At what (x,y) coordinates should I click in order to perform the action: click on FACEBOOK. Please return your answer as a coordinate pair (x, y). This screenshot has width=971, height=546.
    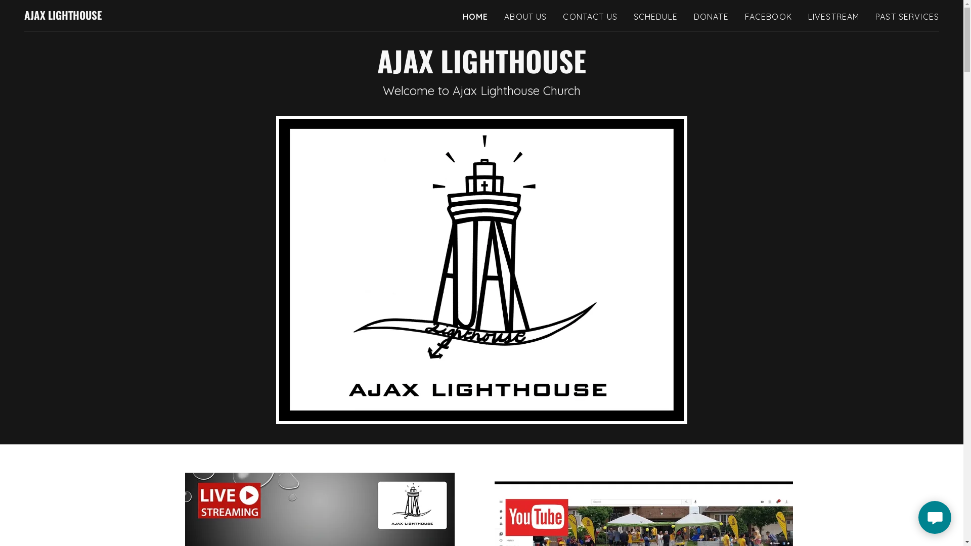
    Looking at the image, I should click on (769, 17).